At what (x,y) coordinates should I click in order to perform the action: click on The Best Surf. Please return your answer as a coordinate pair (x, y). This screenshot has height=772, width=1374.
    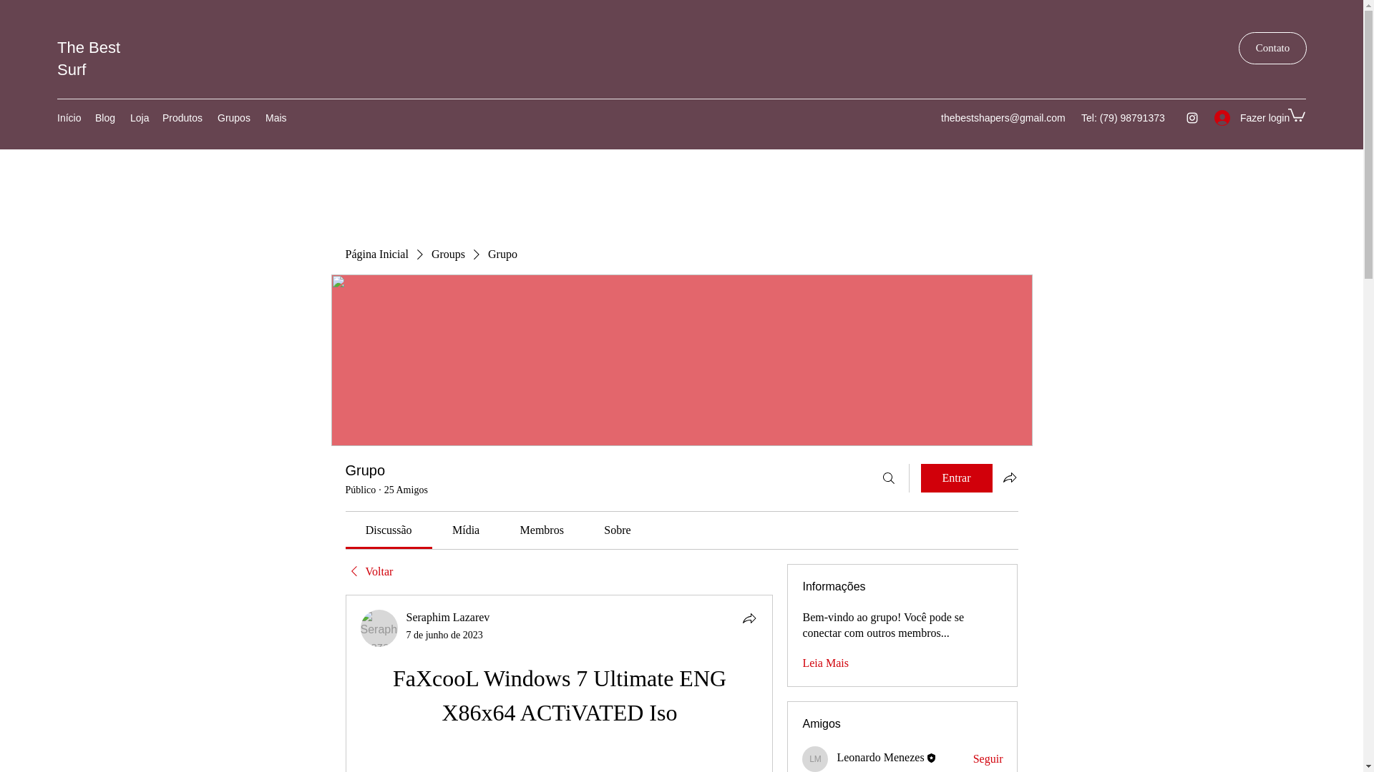
    Looking at the image, I should click on (89, 59).